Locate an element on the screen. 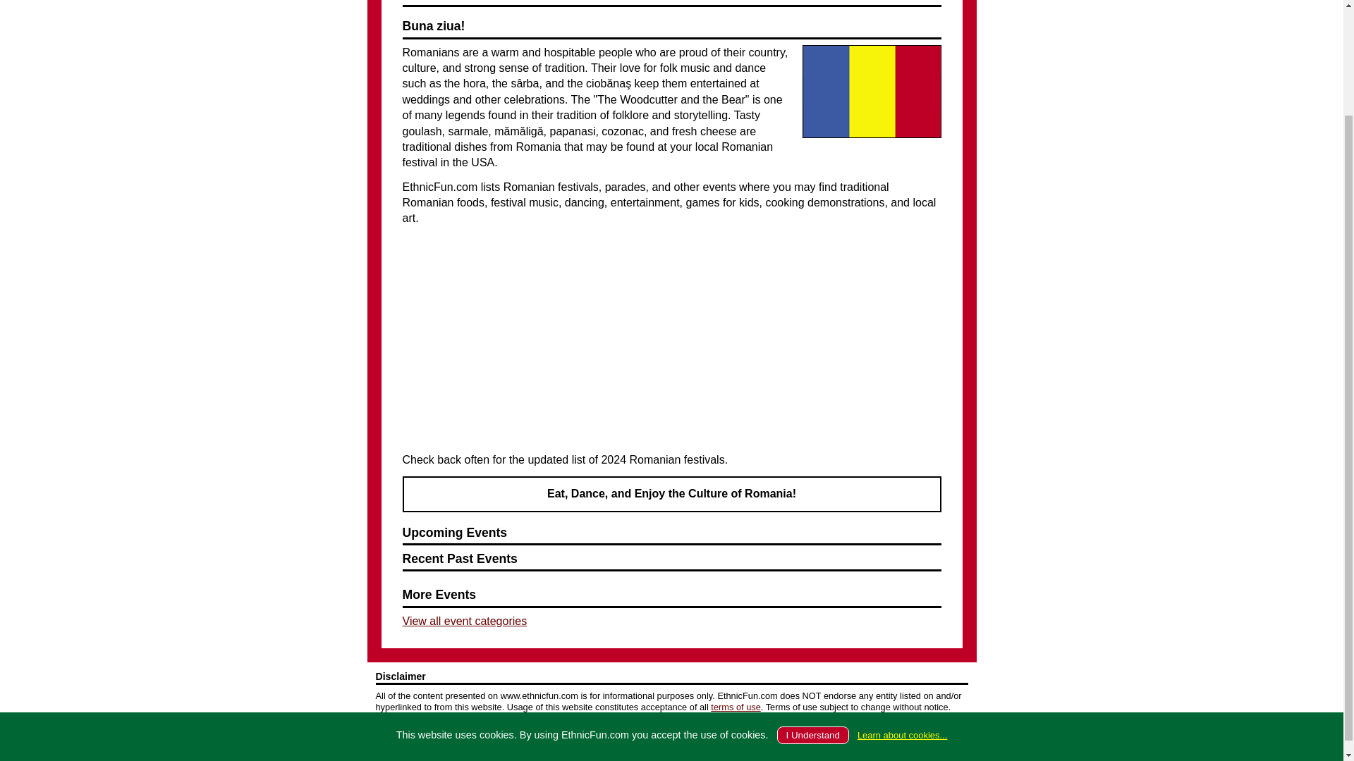 Image resolution: width=1354 pixels, height=761 pixels. I Understand is located at coordinates (812, 606).